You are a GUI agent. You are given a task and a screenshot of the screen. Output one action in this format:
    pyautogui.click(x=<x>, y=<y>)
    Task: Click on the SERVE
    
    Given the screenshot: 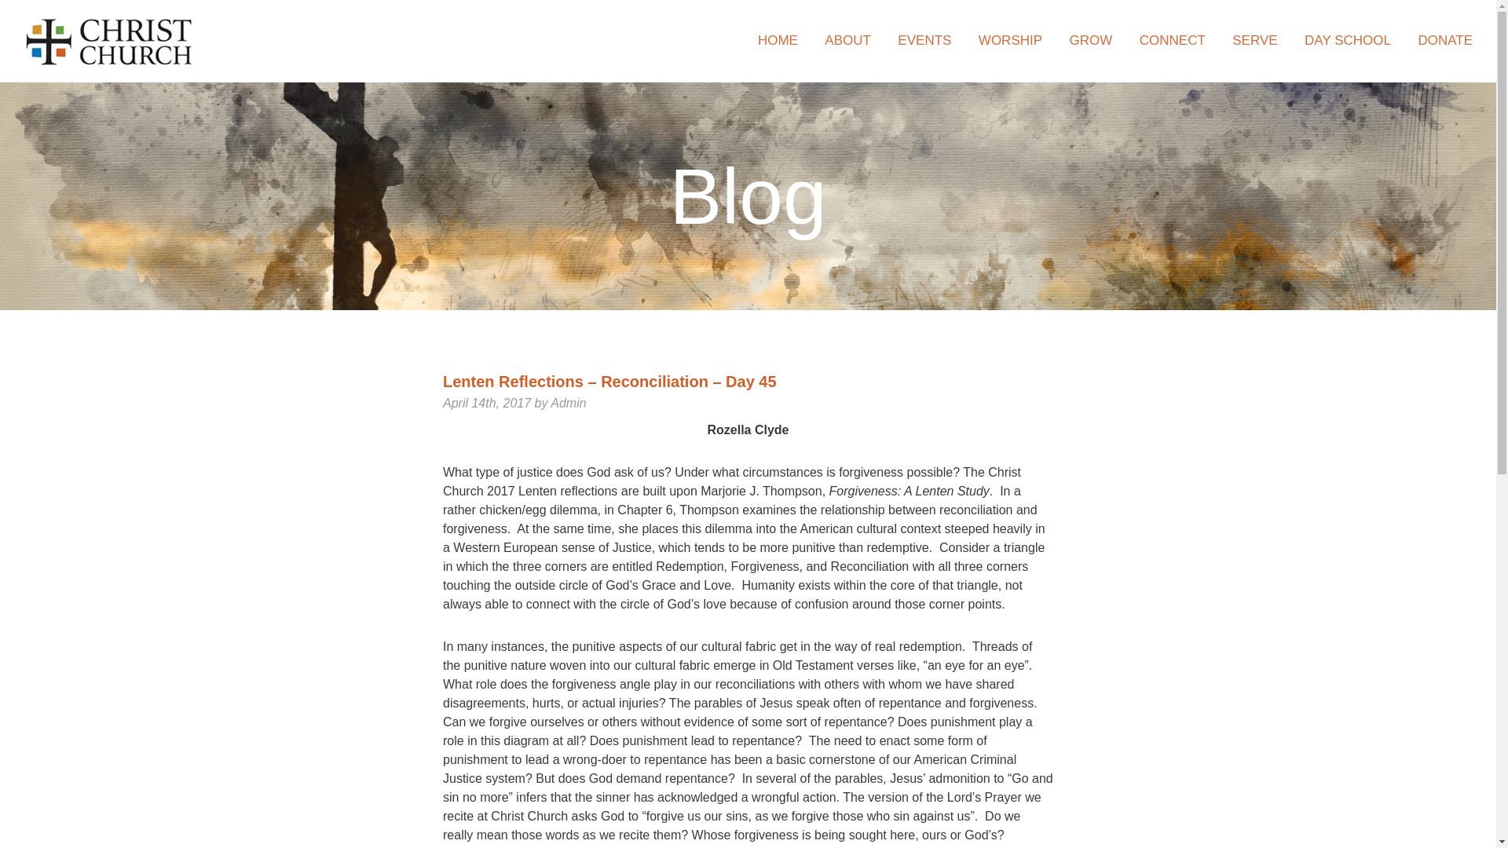 What is the action you would take?
    pyautogui.click(x=1254, y=51)
    